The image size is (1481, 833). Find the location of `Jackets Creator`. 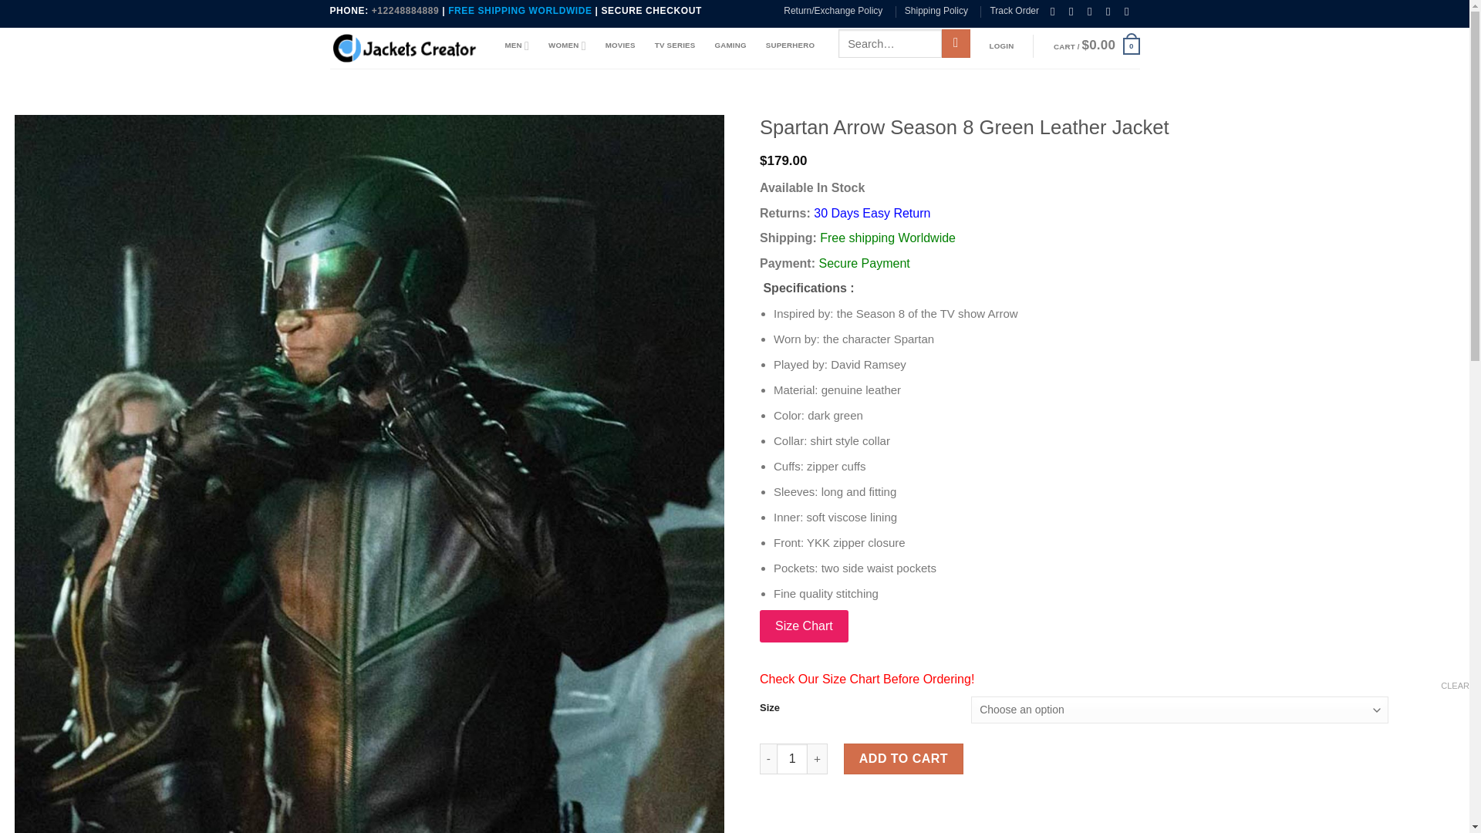

Jackets Creator is located at coordinates (406, 48).